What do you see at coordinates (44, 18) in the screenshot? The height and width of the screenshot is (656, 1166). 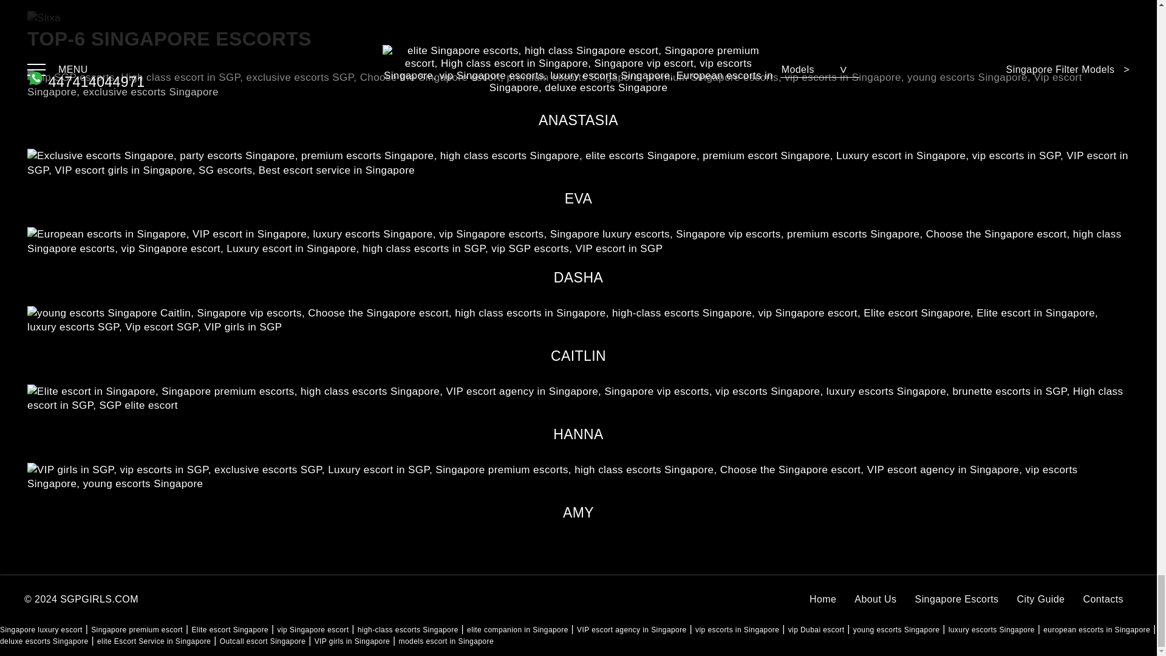 I see `Slixa` at bounding box center [44, 18].